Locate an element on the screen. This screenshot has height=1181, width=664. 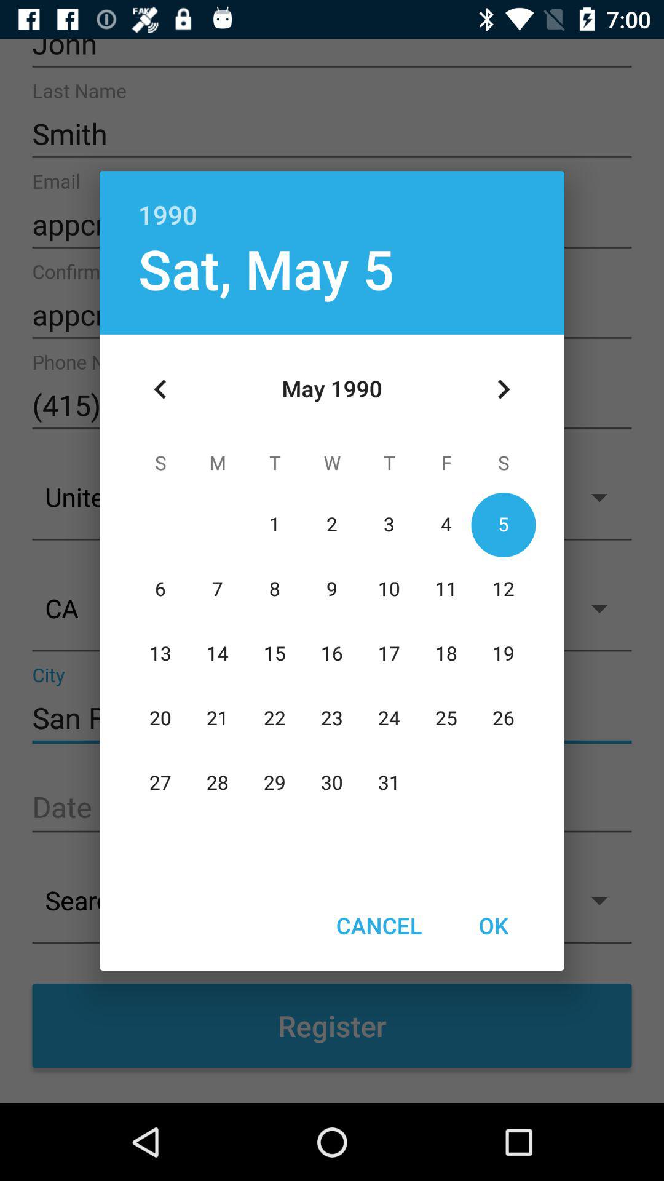
press icon to the left of ok item is located at coordinates (379, 925).